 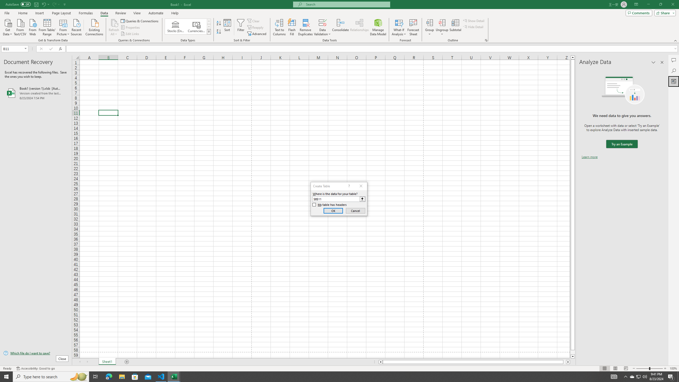 I want to click on From Picture, so click(x=63, y=27).